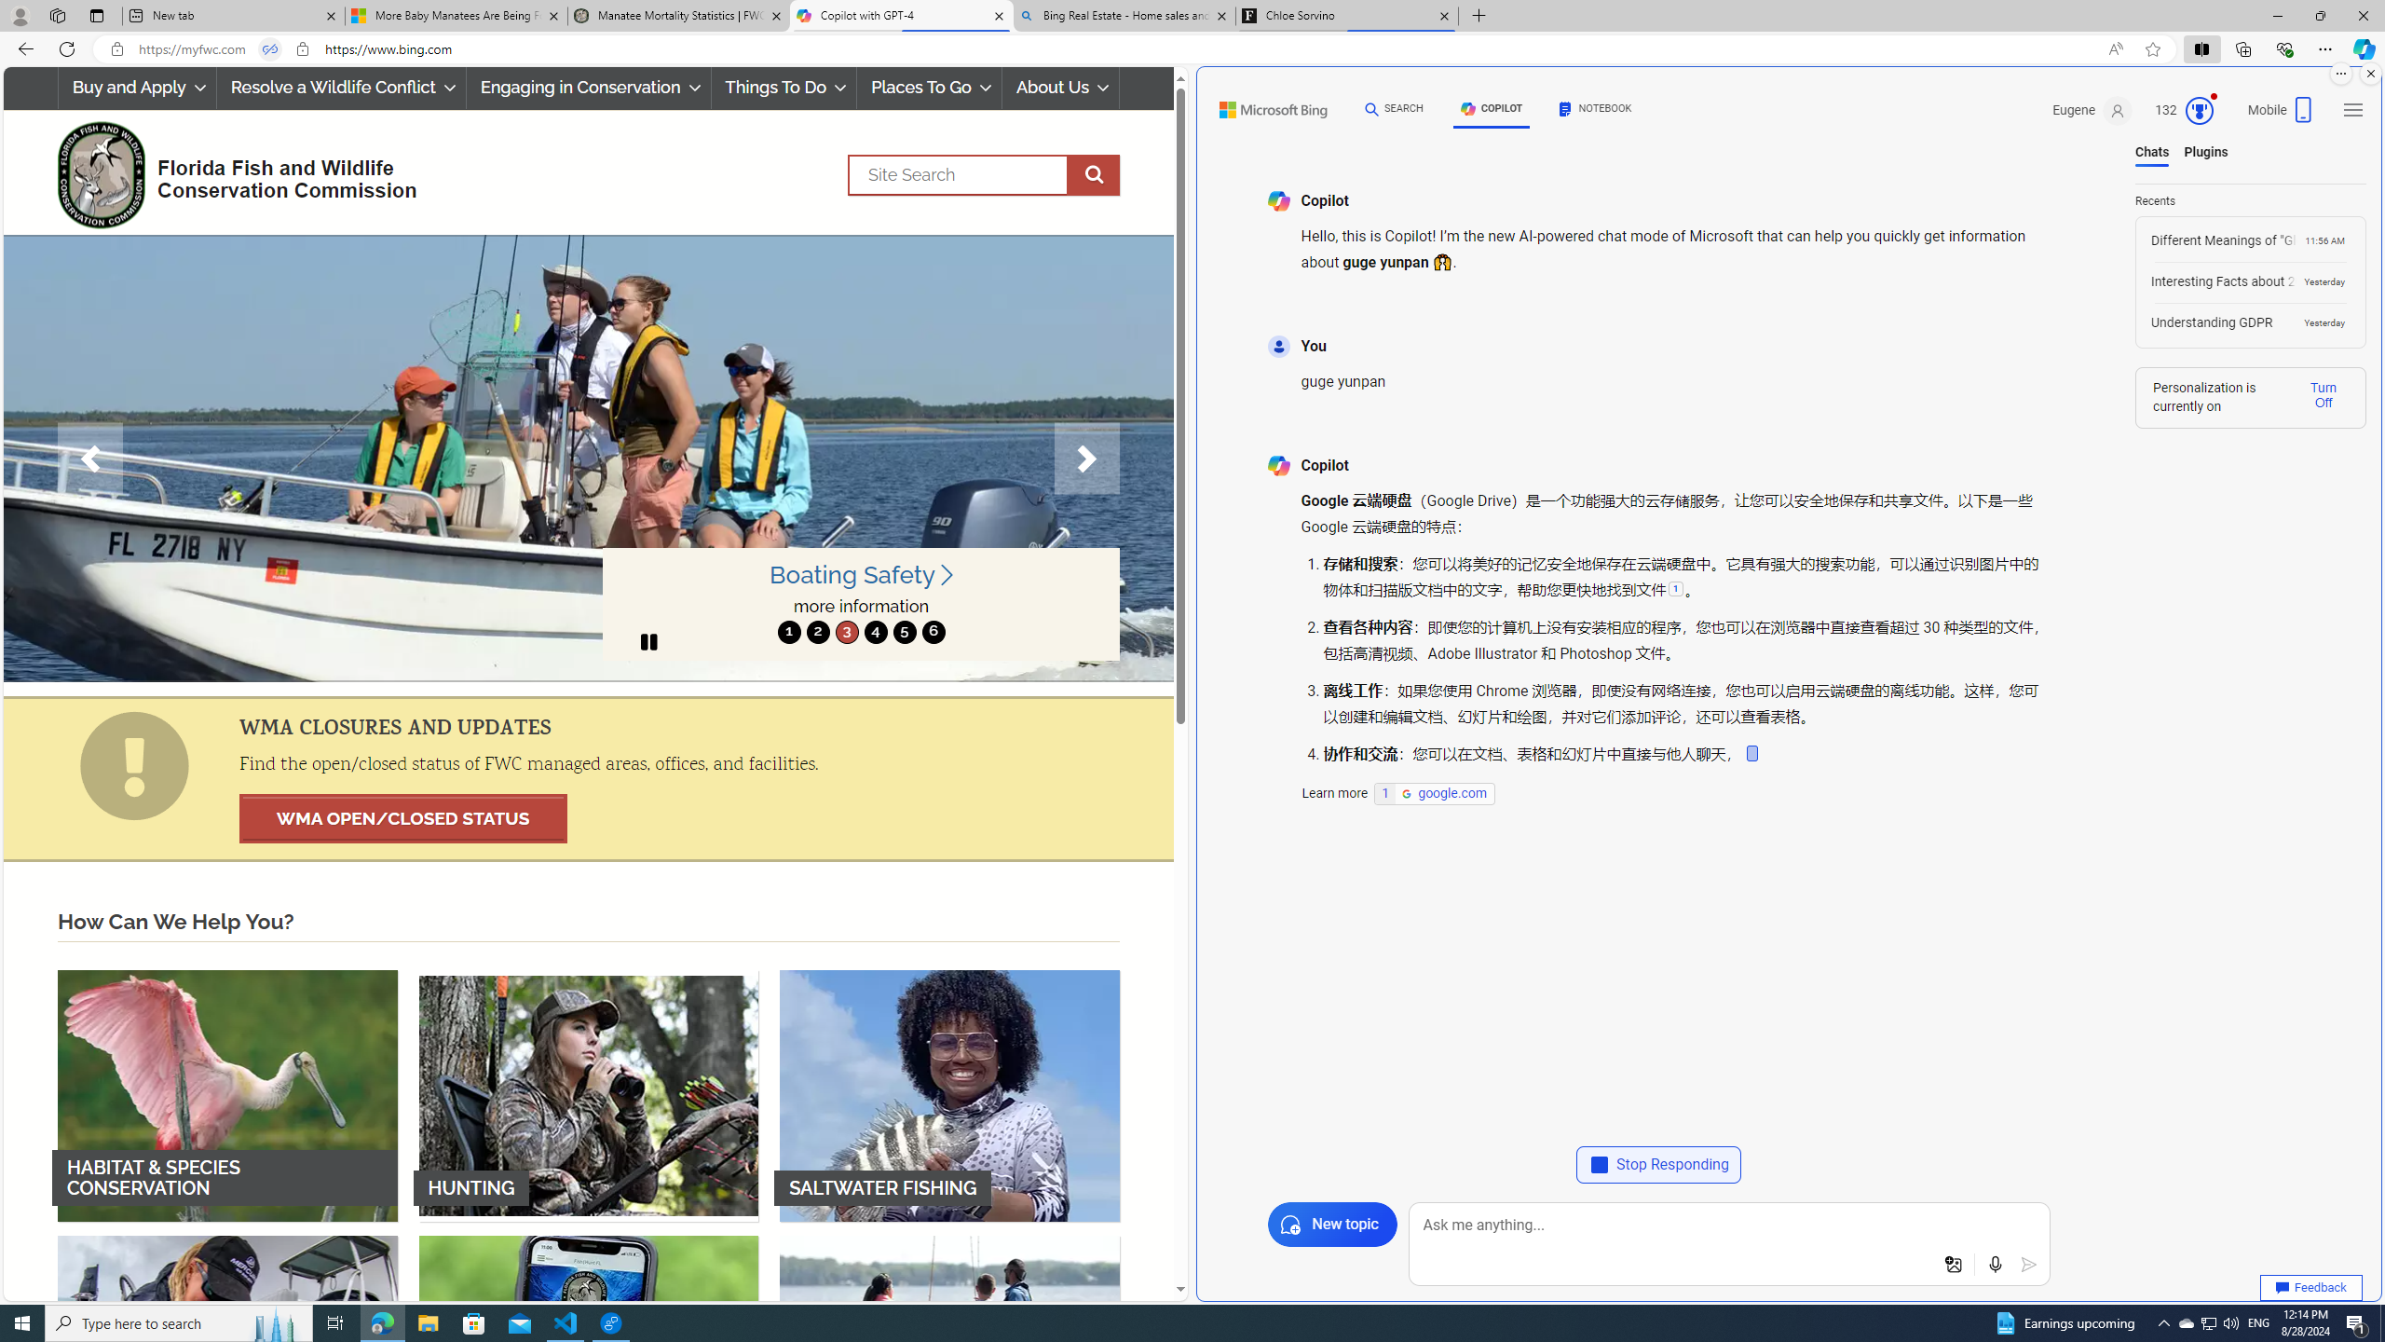  Describe the element at coordinates (2353, 110) in the screenshot. I see `Settings and quick links` at that location.